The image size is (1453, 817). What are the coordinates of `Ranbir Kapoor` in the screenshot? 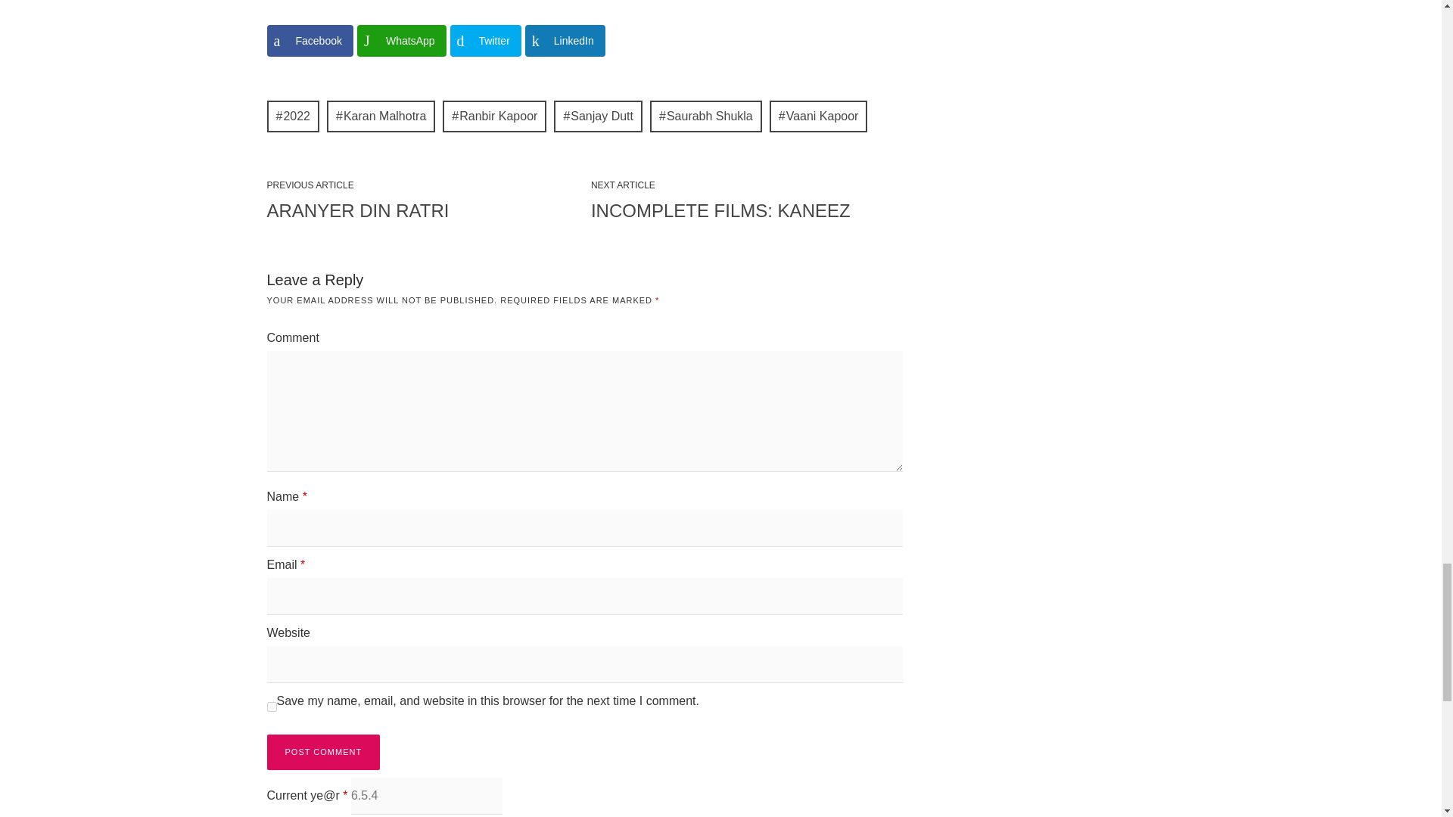 It's located at (494, 116).